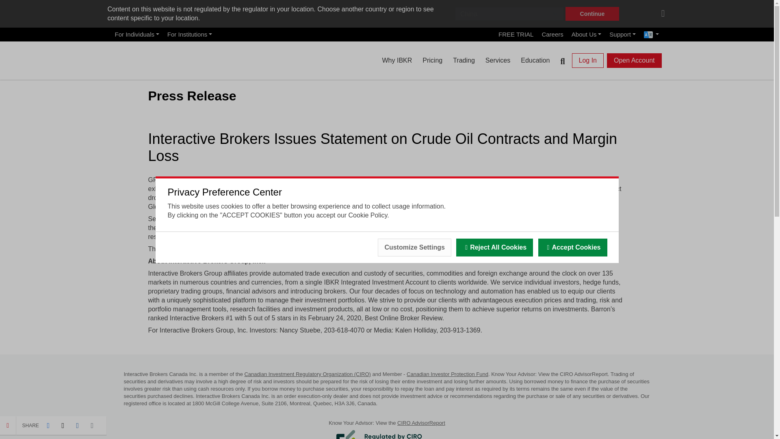 The image size is (780, 439). What do you see at coordinates (516, 34) in the screenshot?
I see `FREE TRIAL` at bounding box center [516, 34].